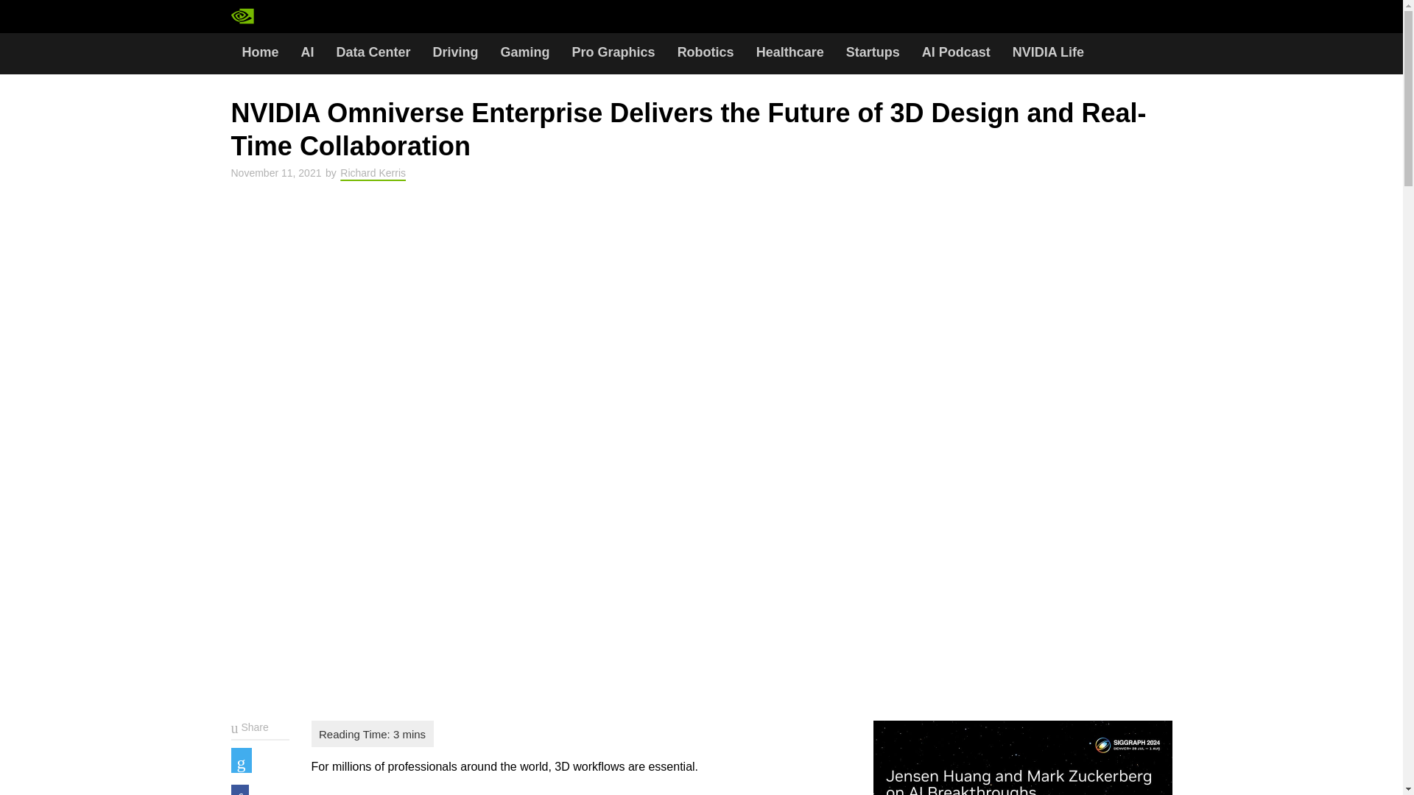  I want to click on AI Podcast, so click(956, 54).